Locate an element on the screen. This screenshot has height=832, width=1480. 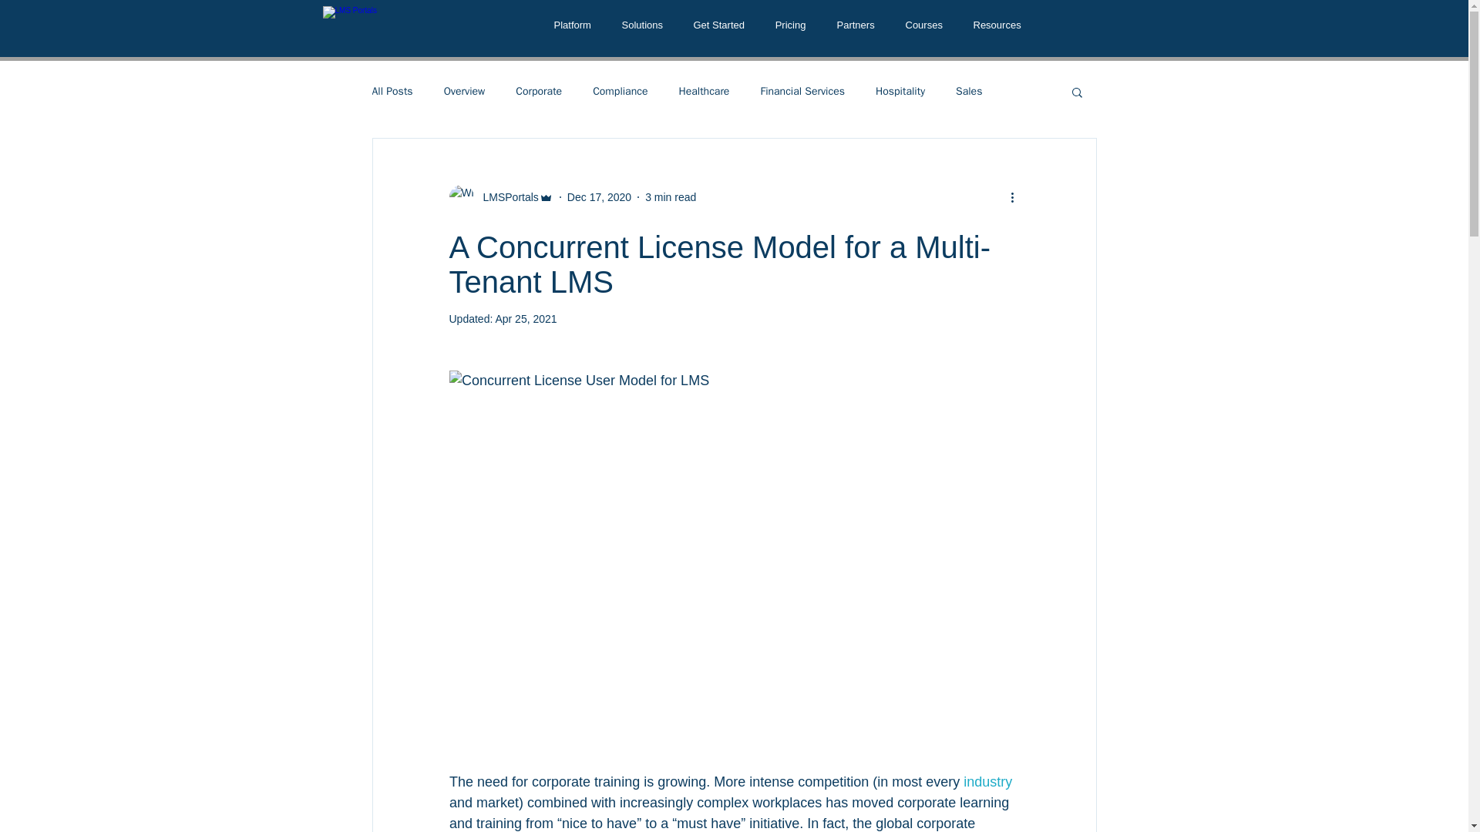
industry  is located at coordinates (989, 781).